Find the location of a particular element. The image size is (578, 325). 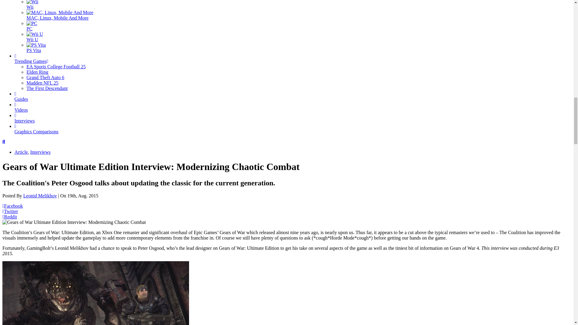

Twitter is located at coordinates (10, 211).